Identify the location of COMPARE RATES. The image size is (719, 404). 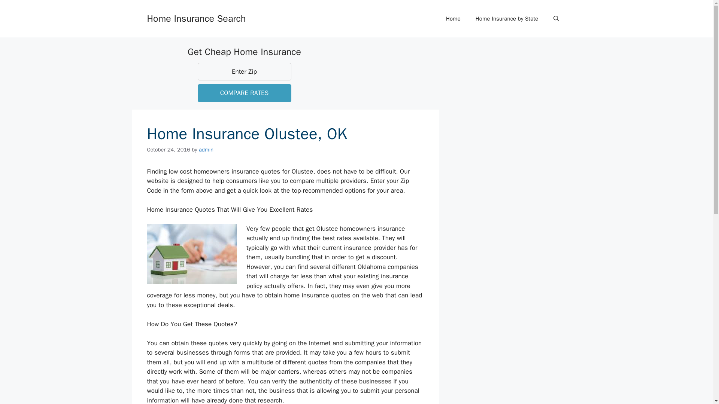
(244, 93).